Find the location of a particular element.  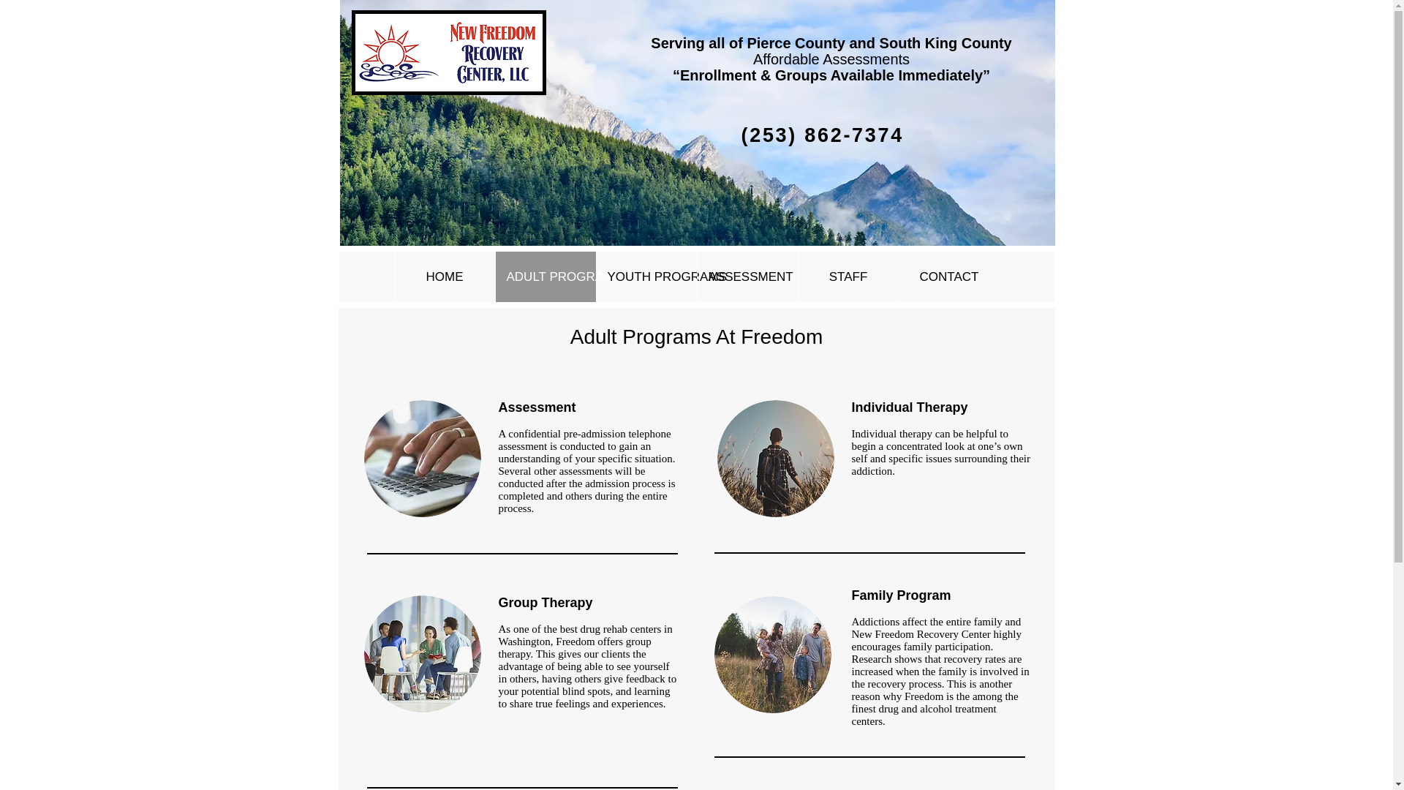

ADULT PROGRAMS is located at coordinates (544, 276).